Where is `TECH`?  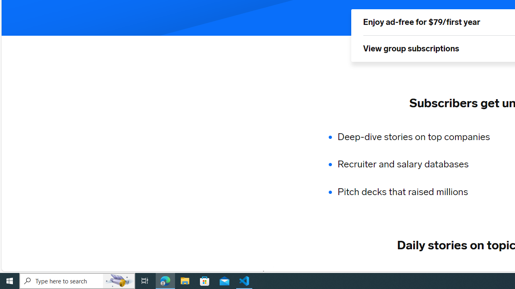 TECH is located at coordinates (285, 273).